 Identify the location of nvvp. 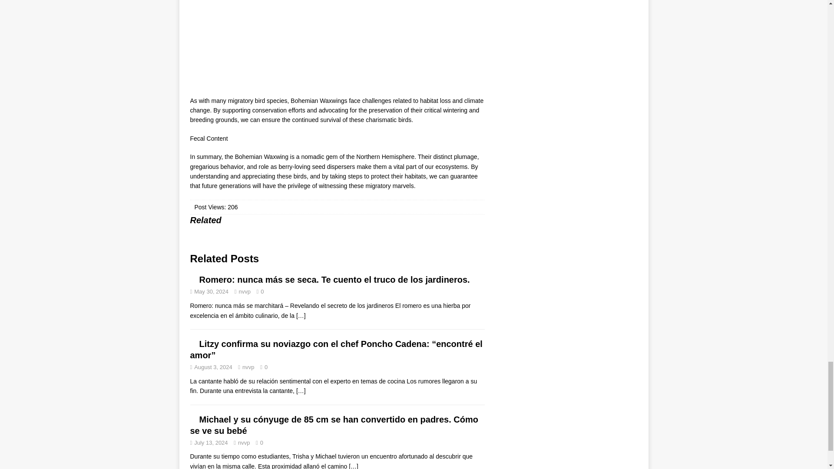
(243, 443).